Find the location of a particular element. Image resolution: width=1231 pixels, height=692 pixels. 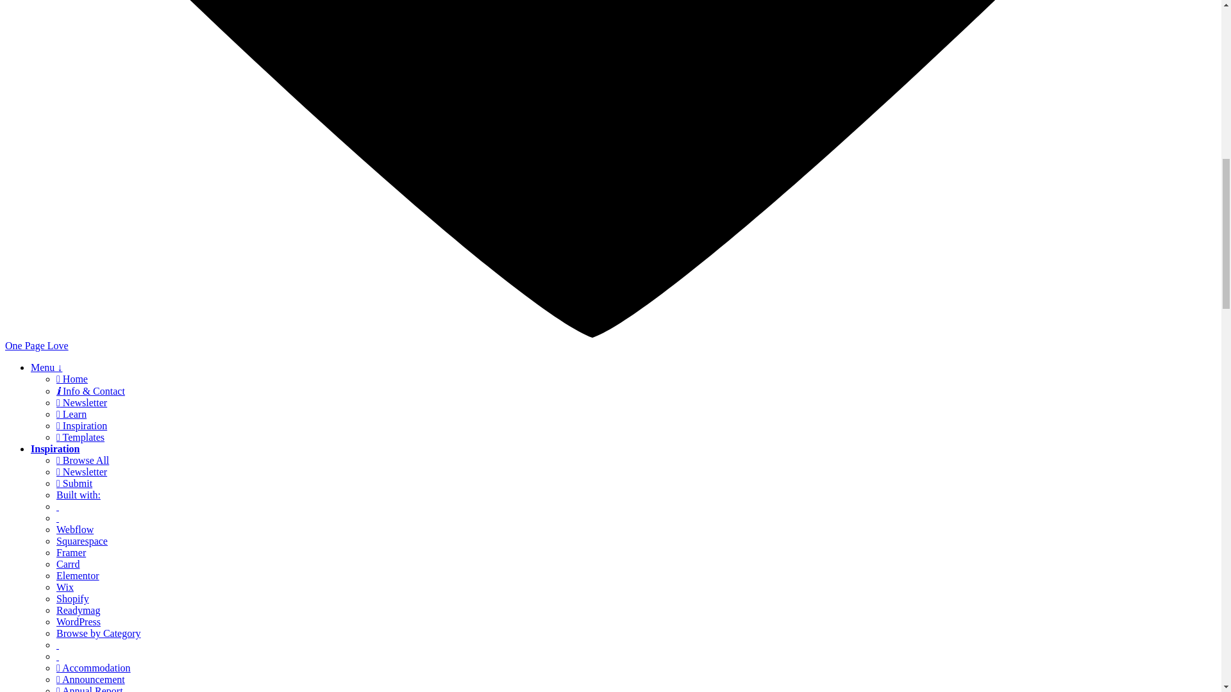

Readymag is located at coordinates (78, 610).